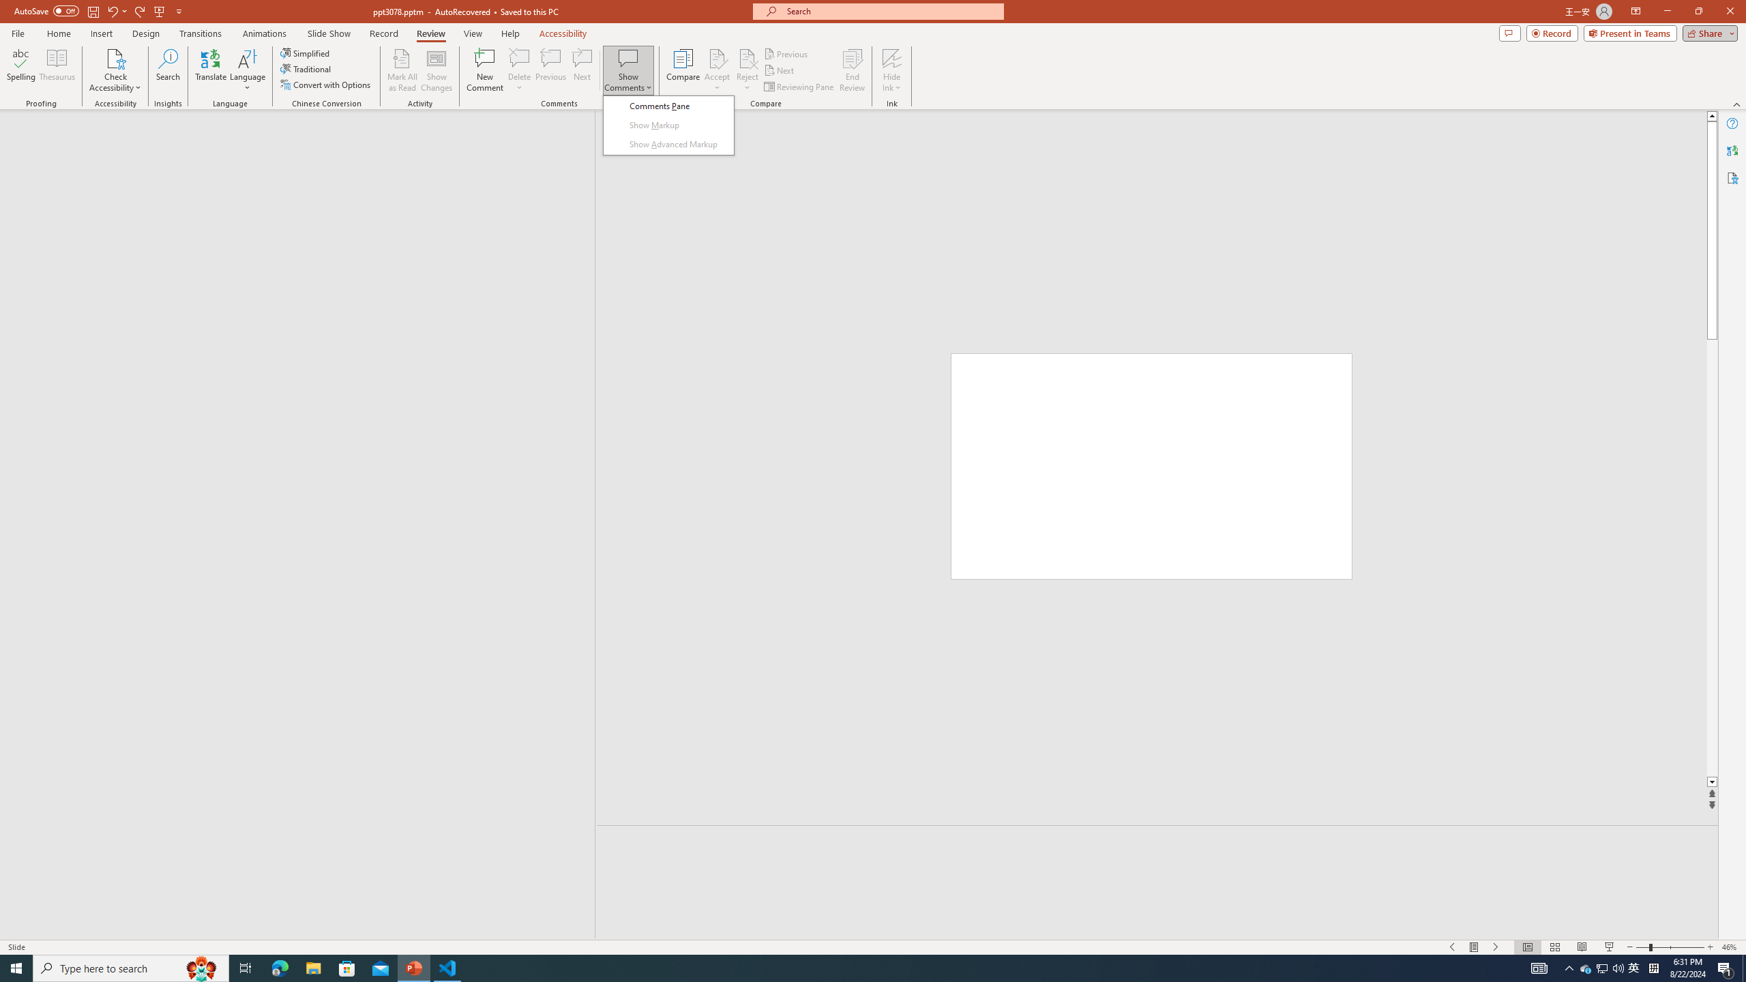 The image size is (1746, 982). What do you see at coordinates (484, 70) in the screenshot?
I see `New Comment` at bounding box center [484, 70].